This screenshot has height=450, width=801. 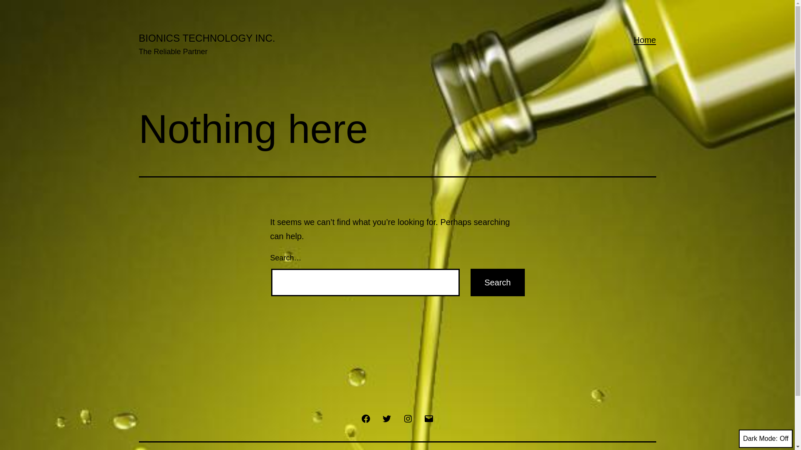 I want to click on Twitter, so click(x=387, y=418).